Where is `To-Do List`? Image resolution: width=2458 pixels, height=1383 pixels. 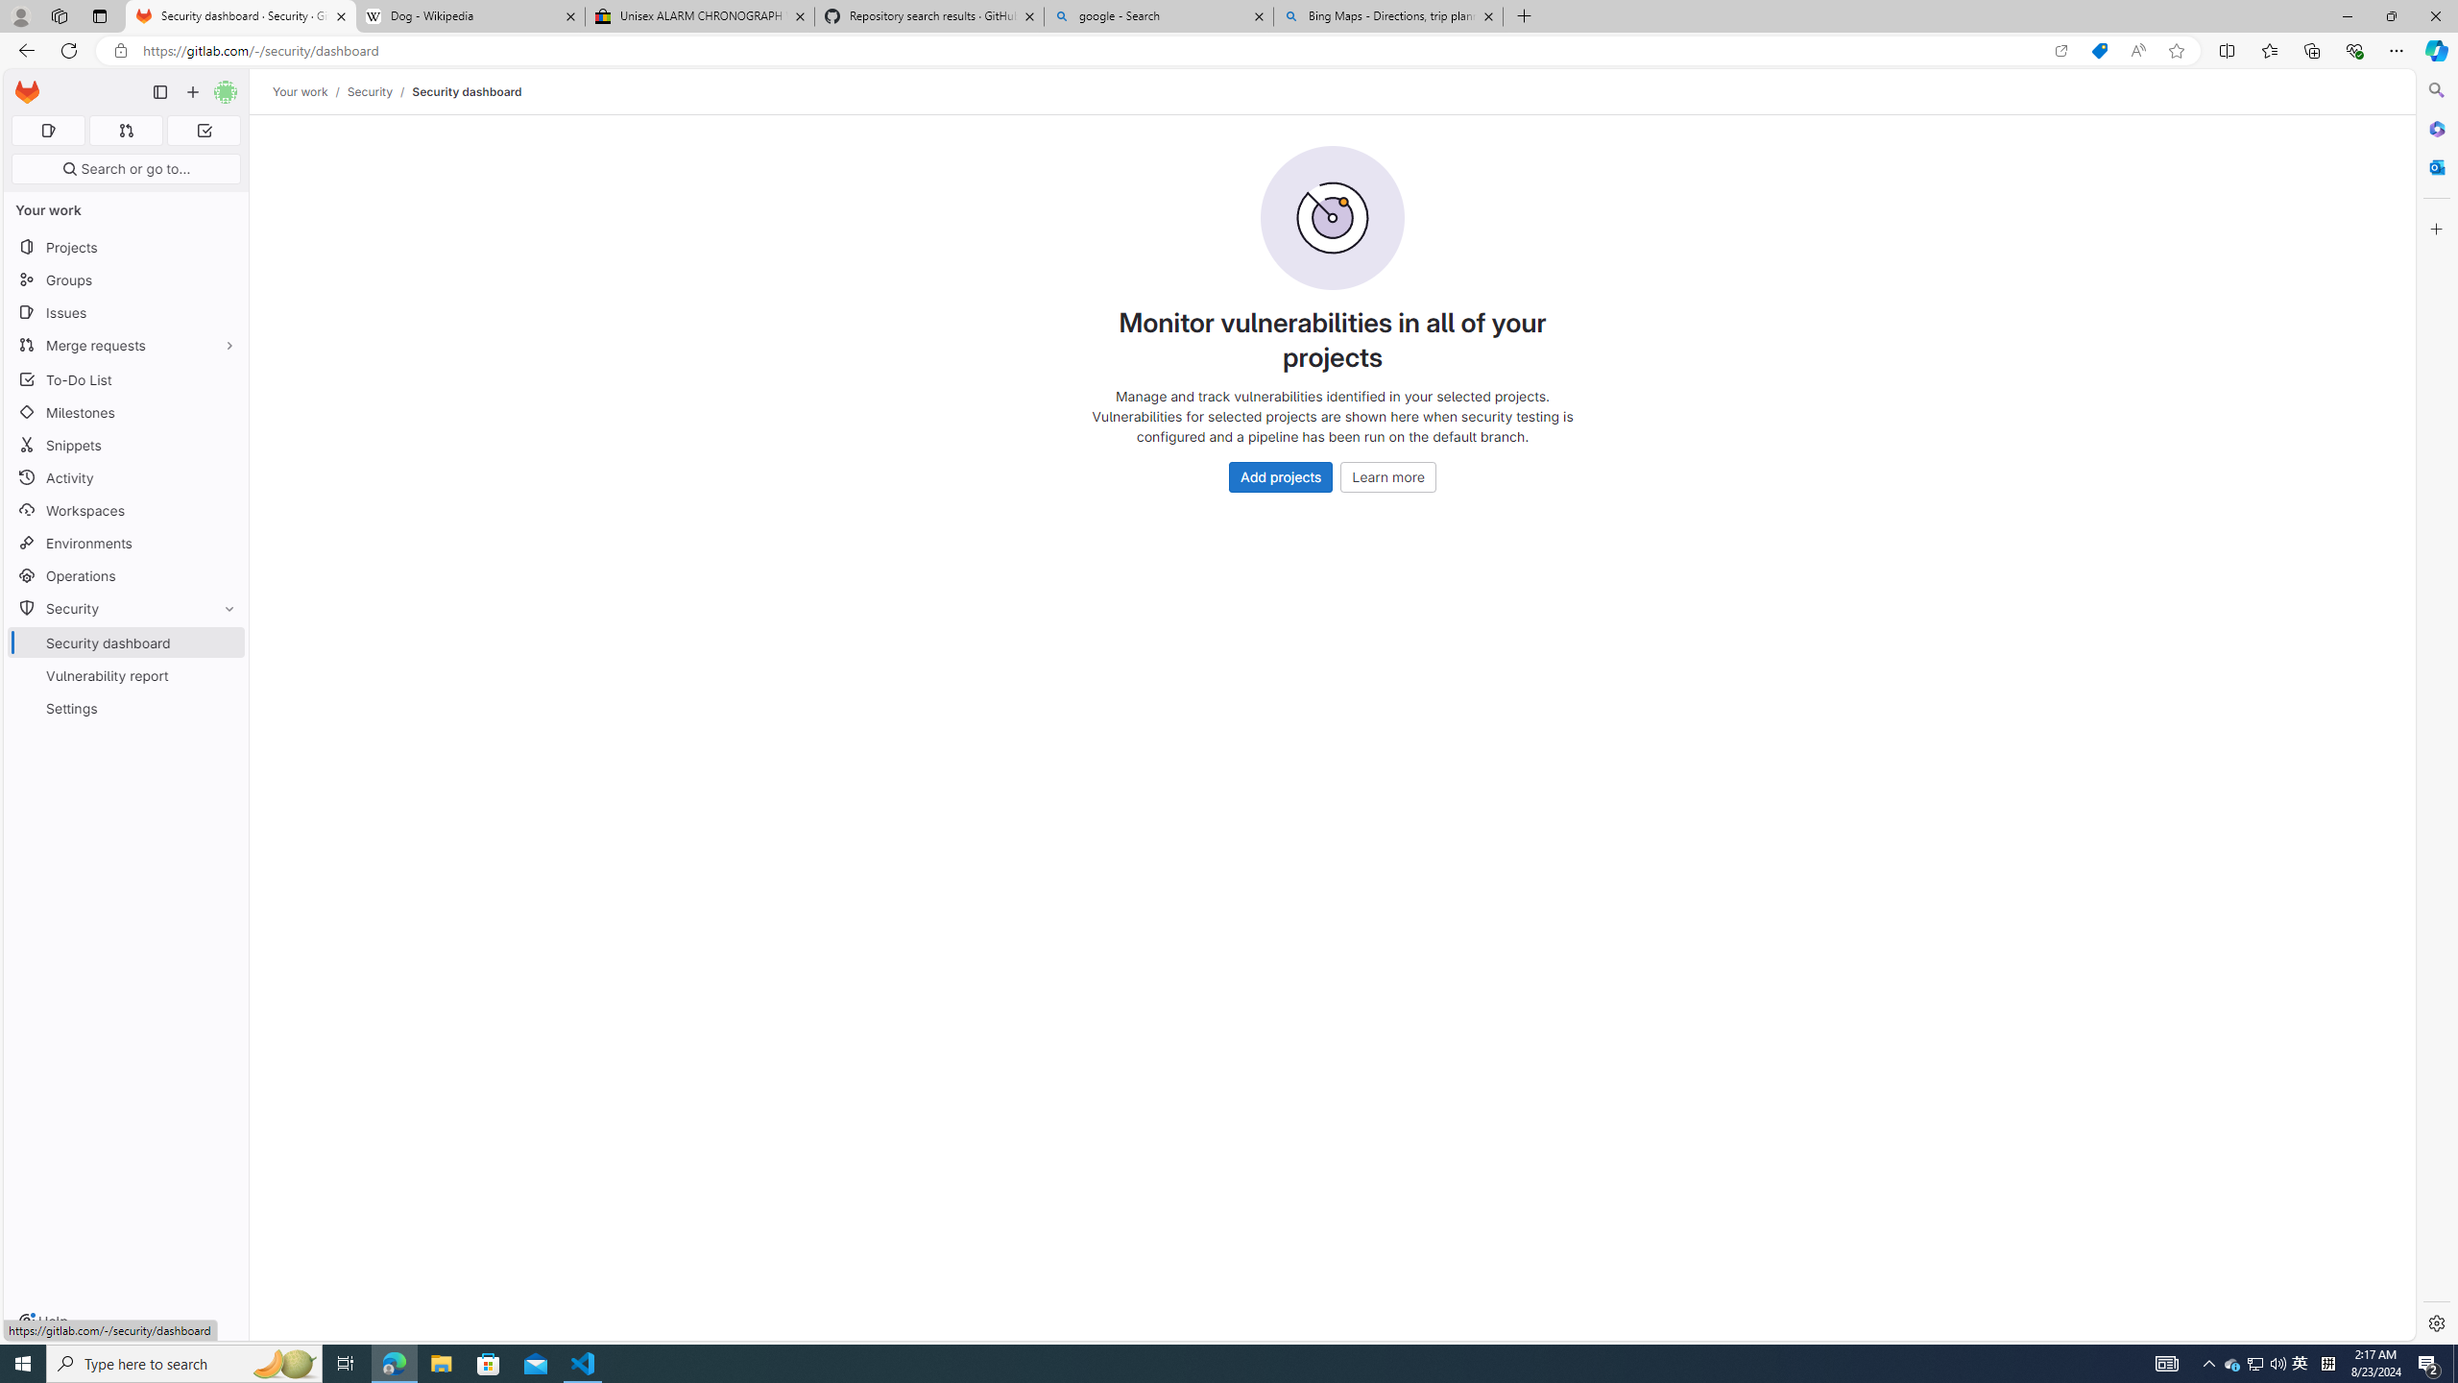
To-Do List is located at coordinates (127, 378).